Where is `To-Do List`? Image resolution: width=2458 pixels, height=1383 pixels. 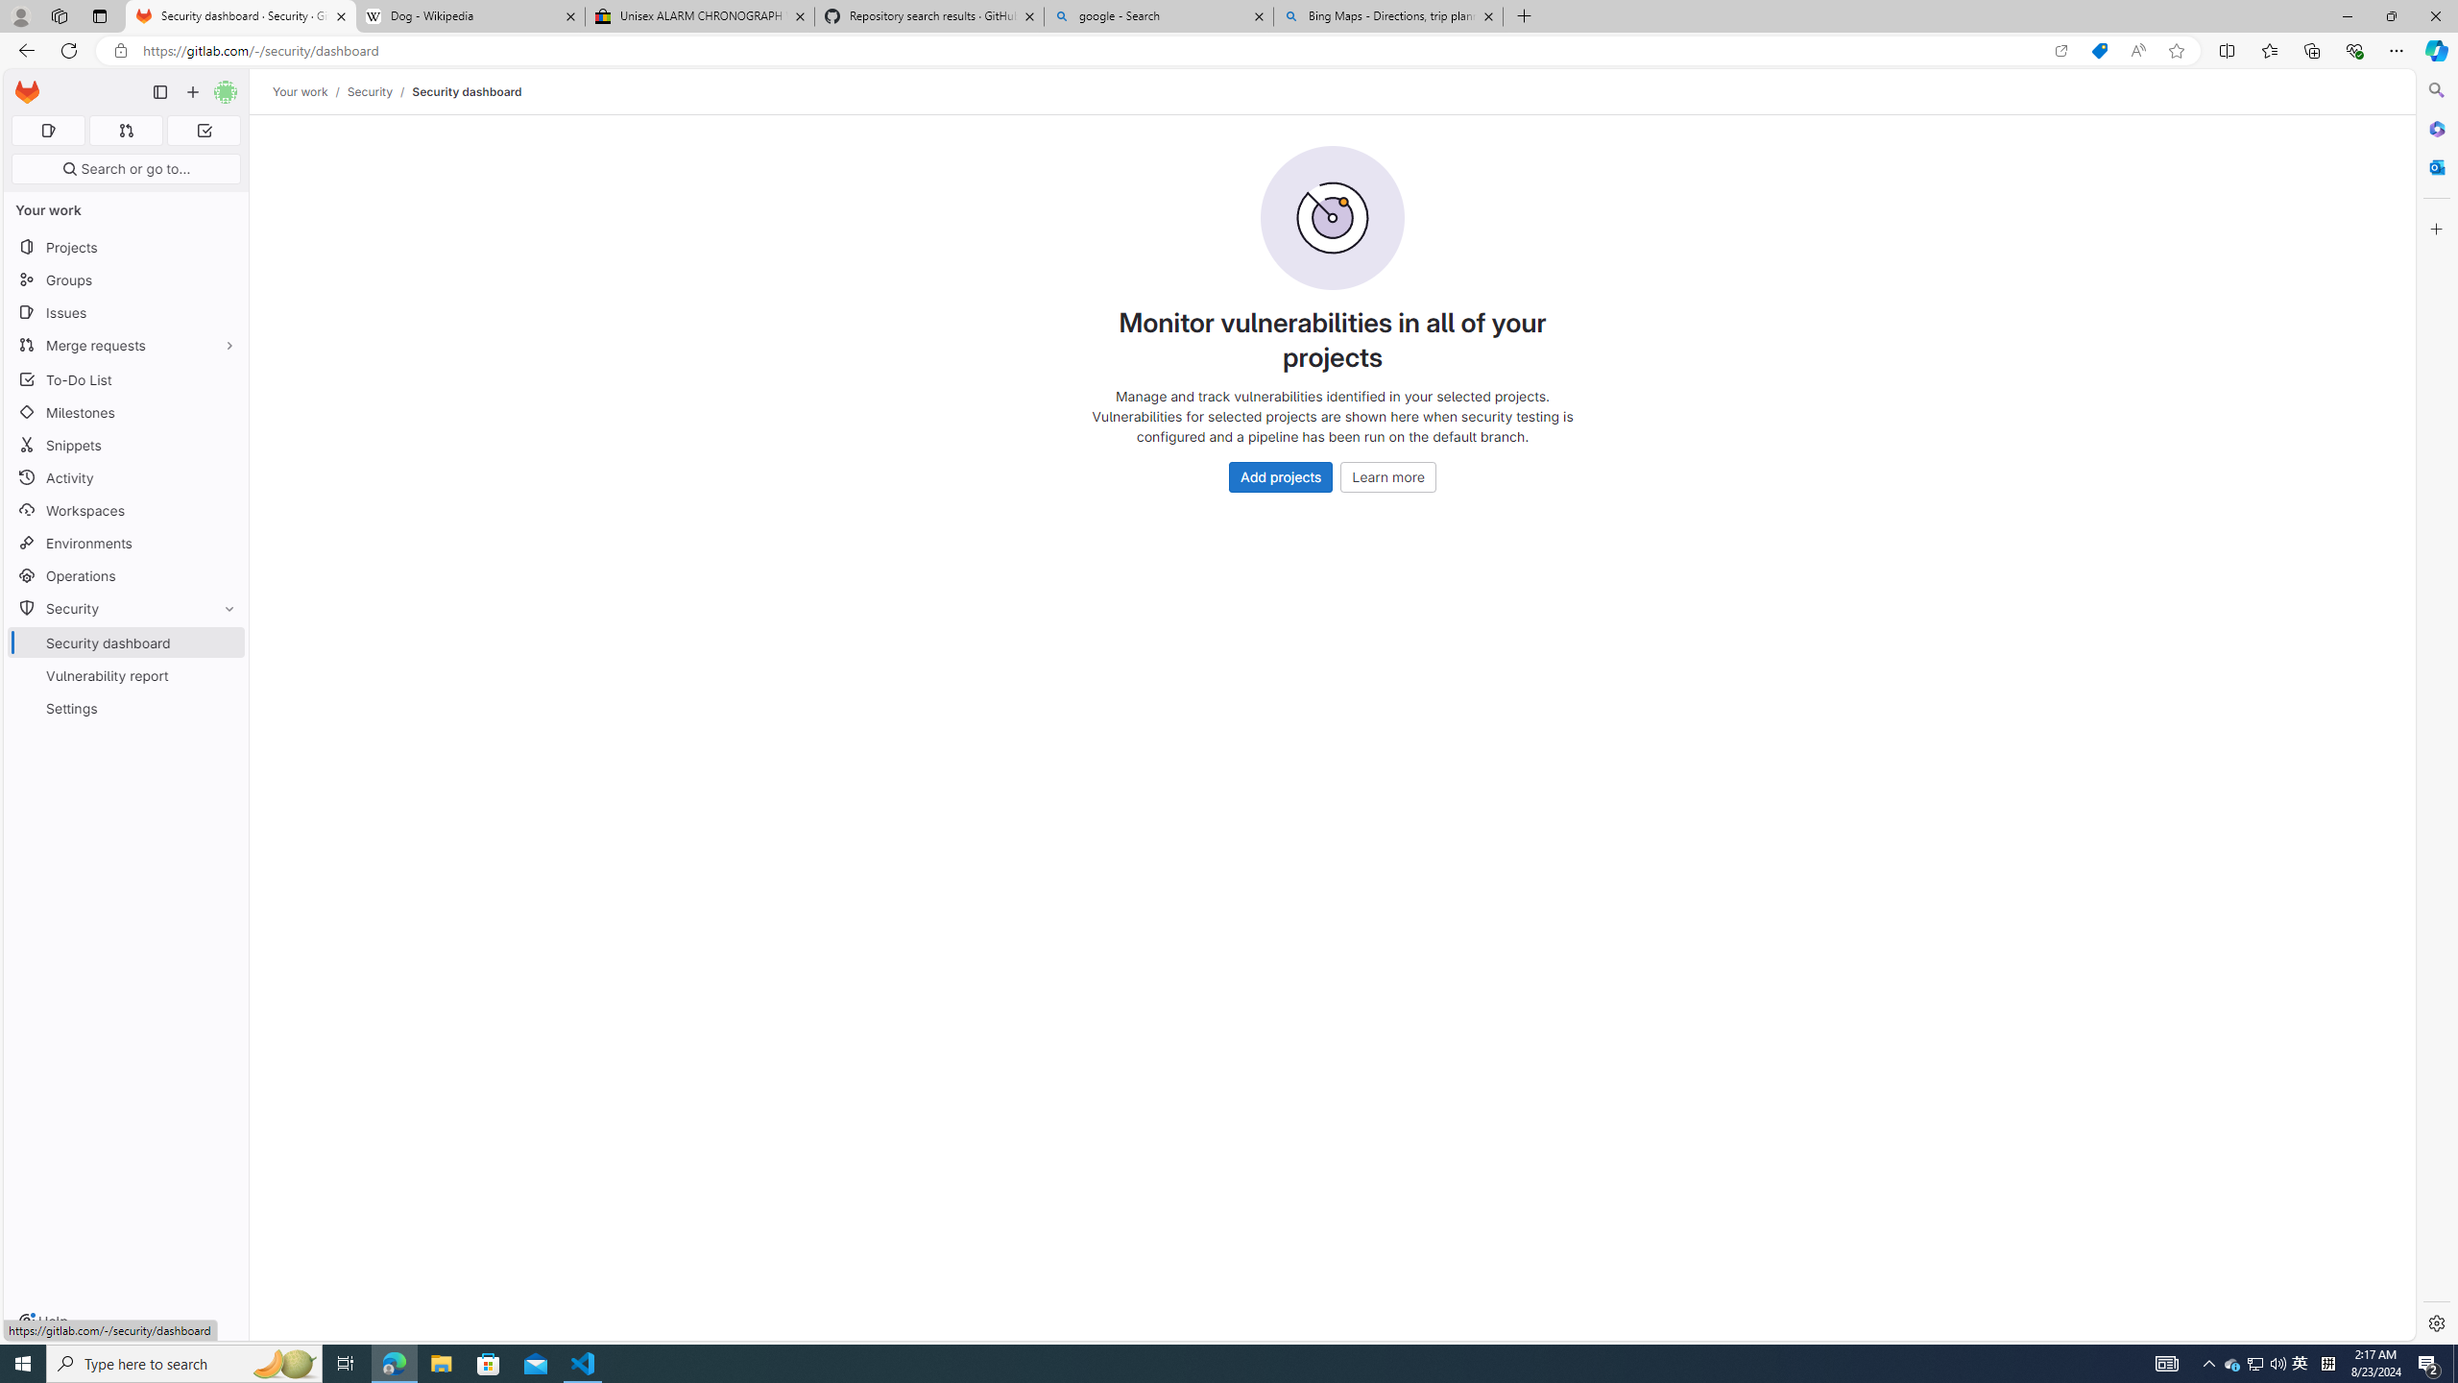
To-Do List is located at coordinates (127, 378).